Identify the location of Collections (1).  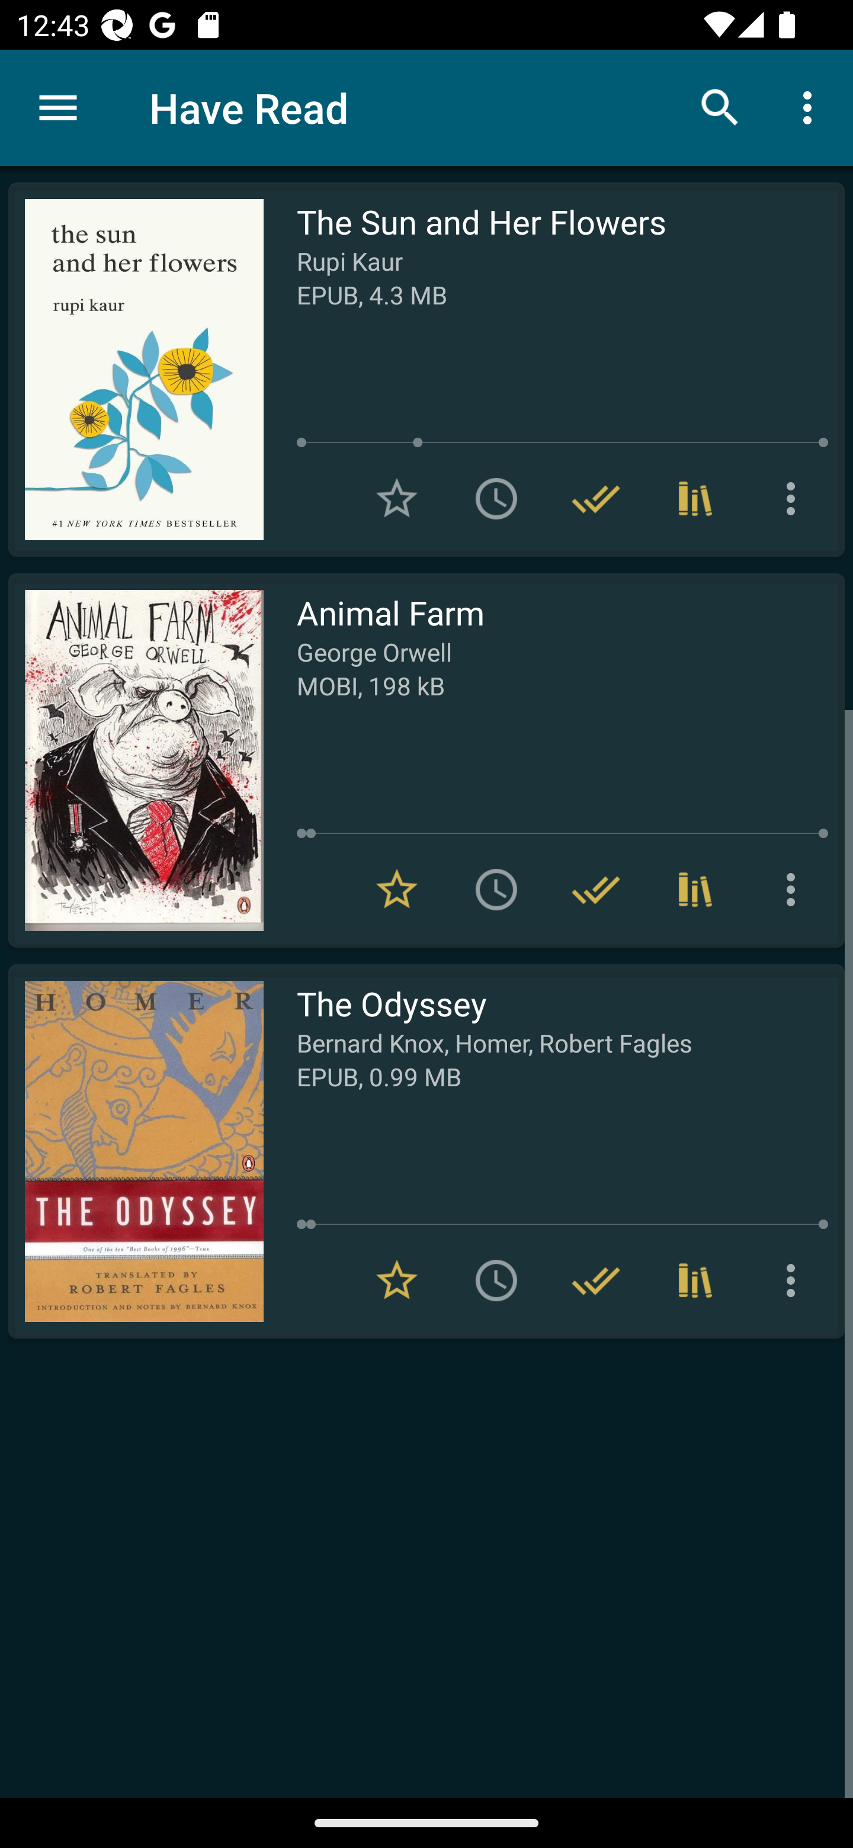
(695, 499).